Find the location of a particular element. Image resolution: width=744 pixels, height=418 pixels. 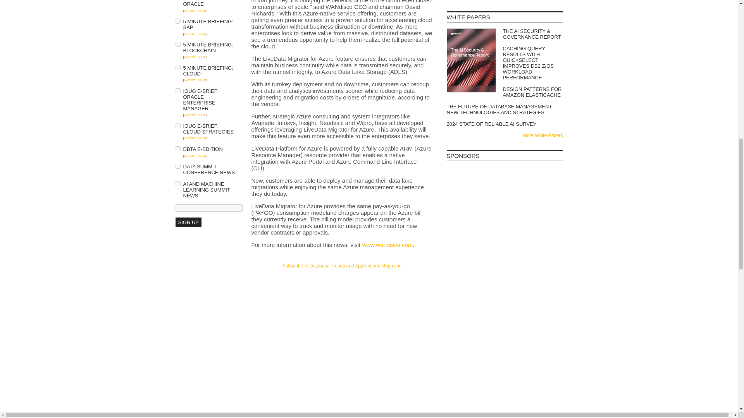

3rd party ad content is located at coordinates (505, 279).